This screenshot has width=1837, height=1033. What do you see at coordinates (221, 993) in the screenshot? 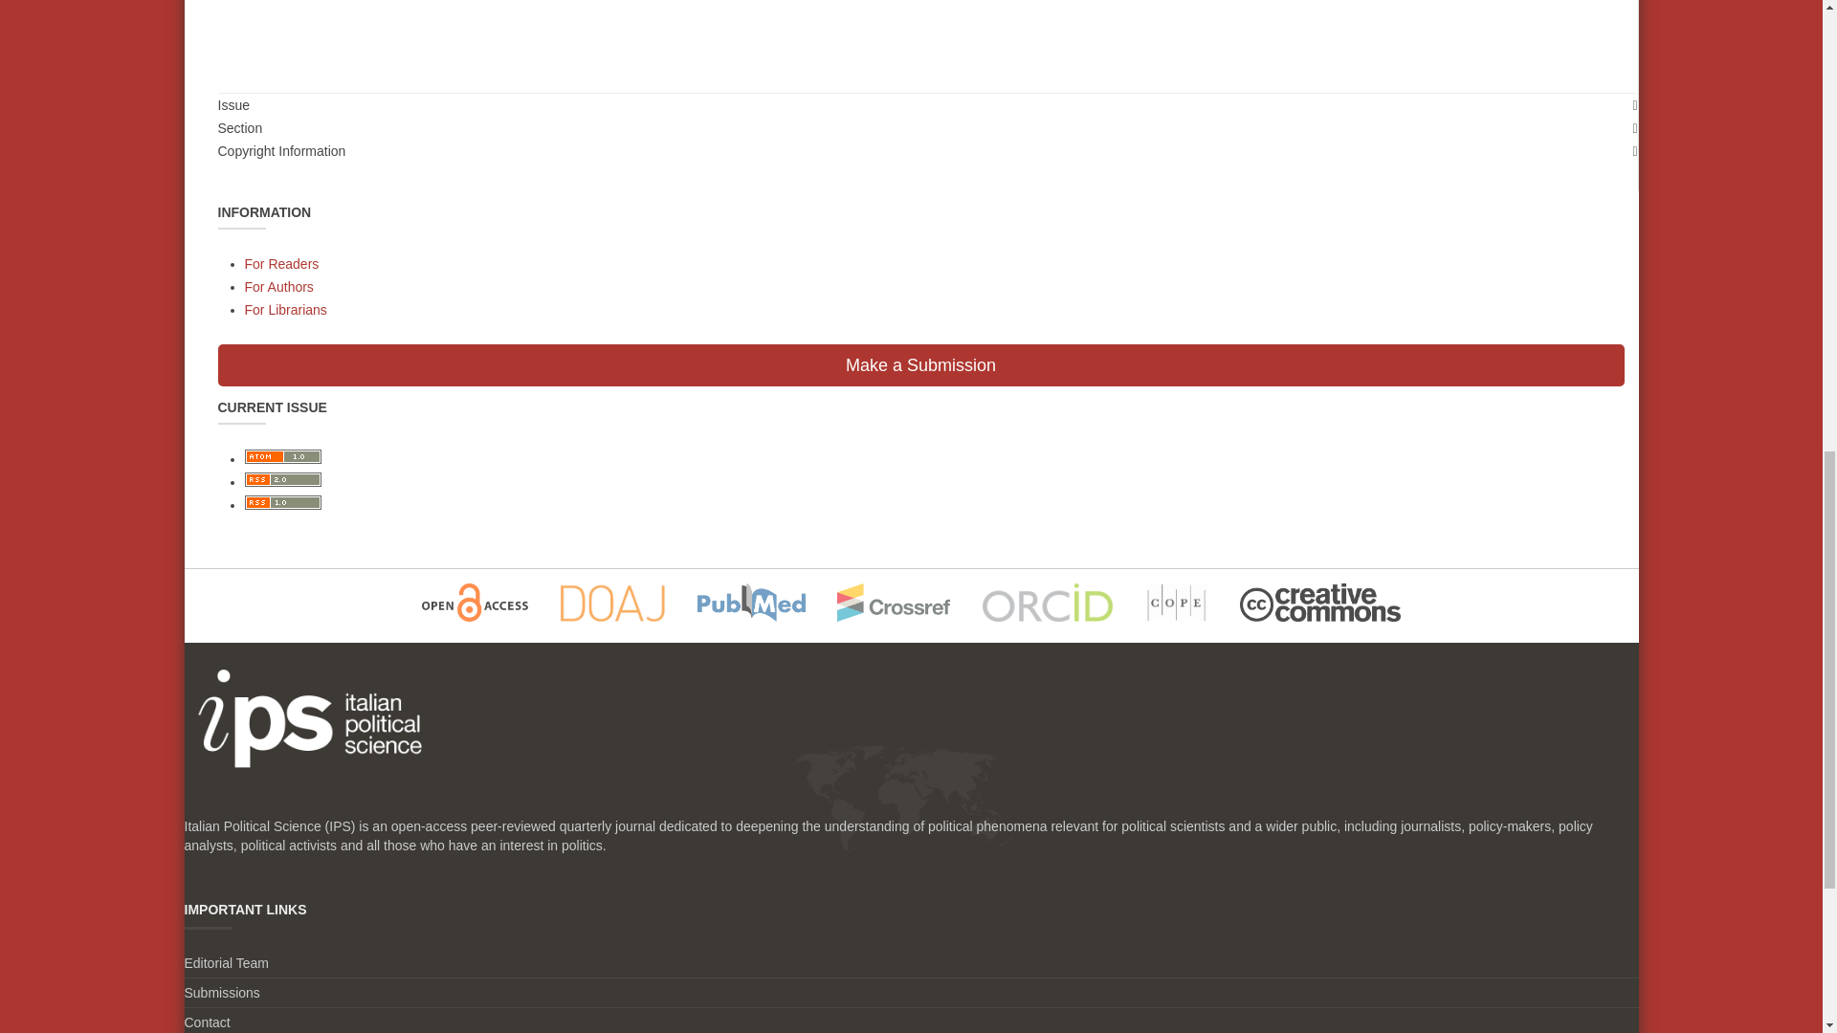
I see `Submissions` at bounding box center [221, 993].